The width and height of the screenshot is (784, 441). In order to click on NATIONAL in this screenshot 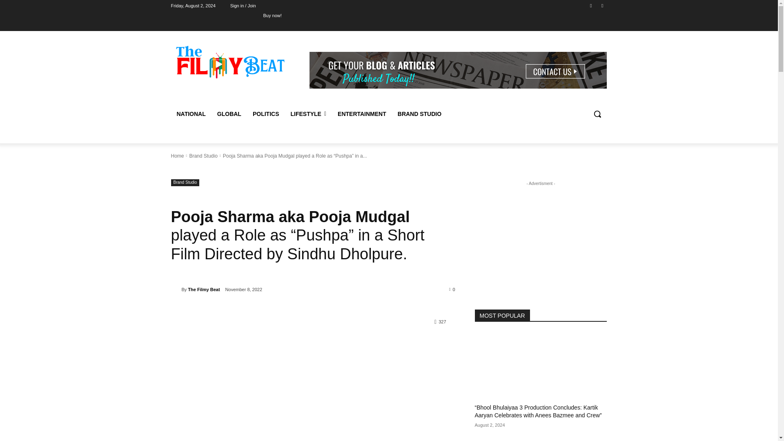, I will do `click(191, 114)`.